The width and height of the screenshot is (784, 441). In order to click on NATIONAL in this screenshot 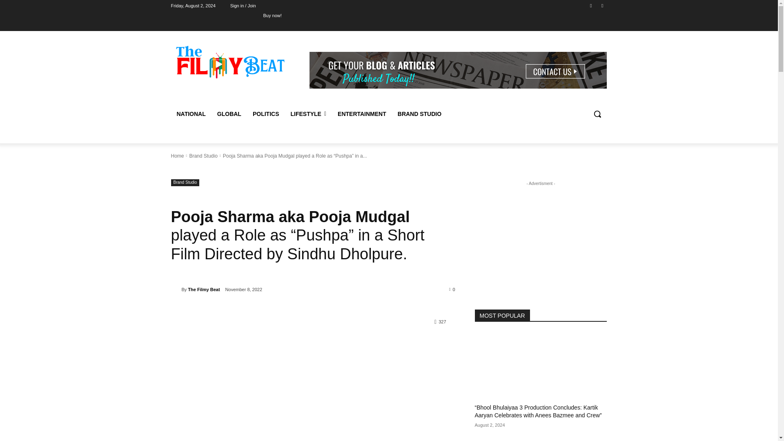, I will do `click(191, 114)`.